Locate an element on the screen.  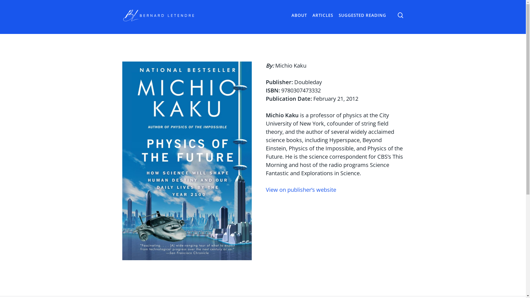
ABOUT is located at coordinates (299, 15).